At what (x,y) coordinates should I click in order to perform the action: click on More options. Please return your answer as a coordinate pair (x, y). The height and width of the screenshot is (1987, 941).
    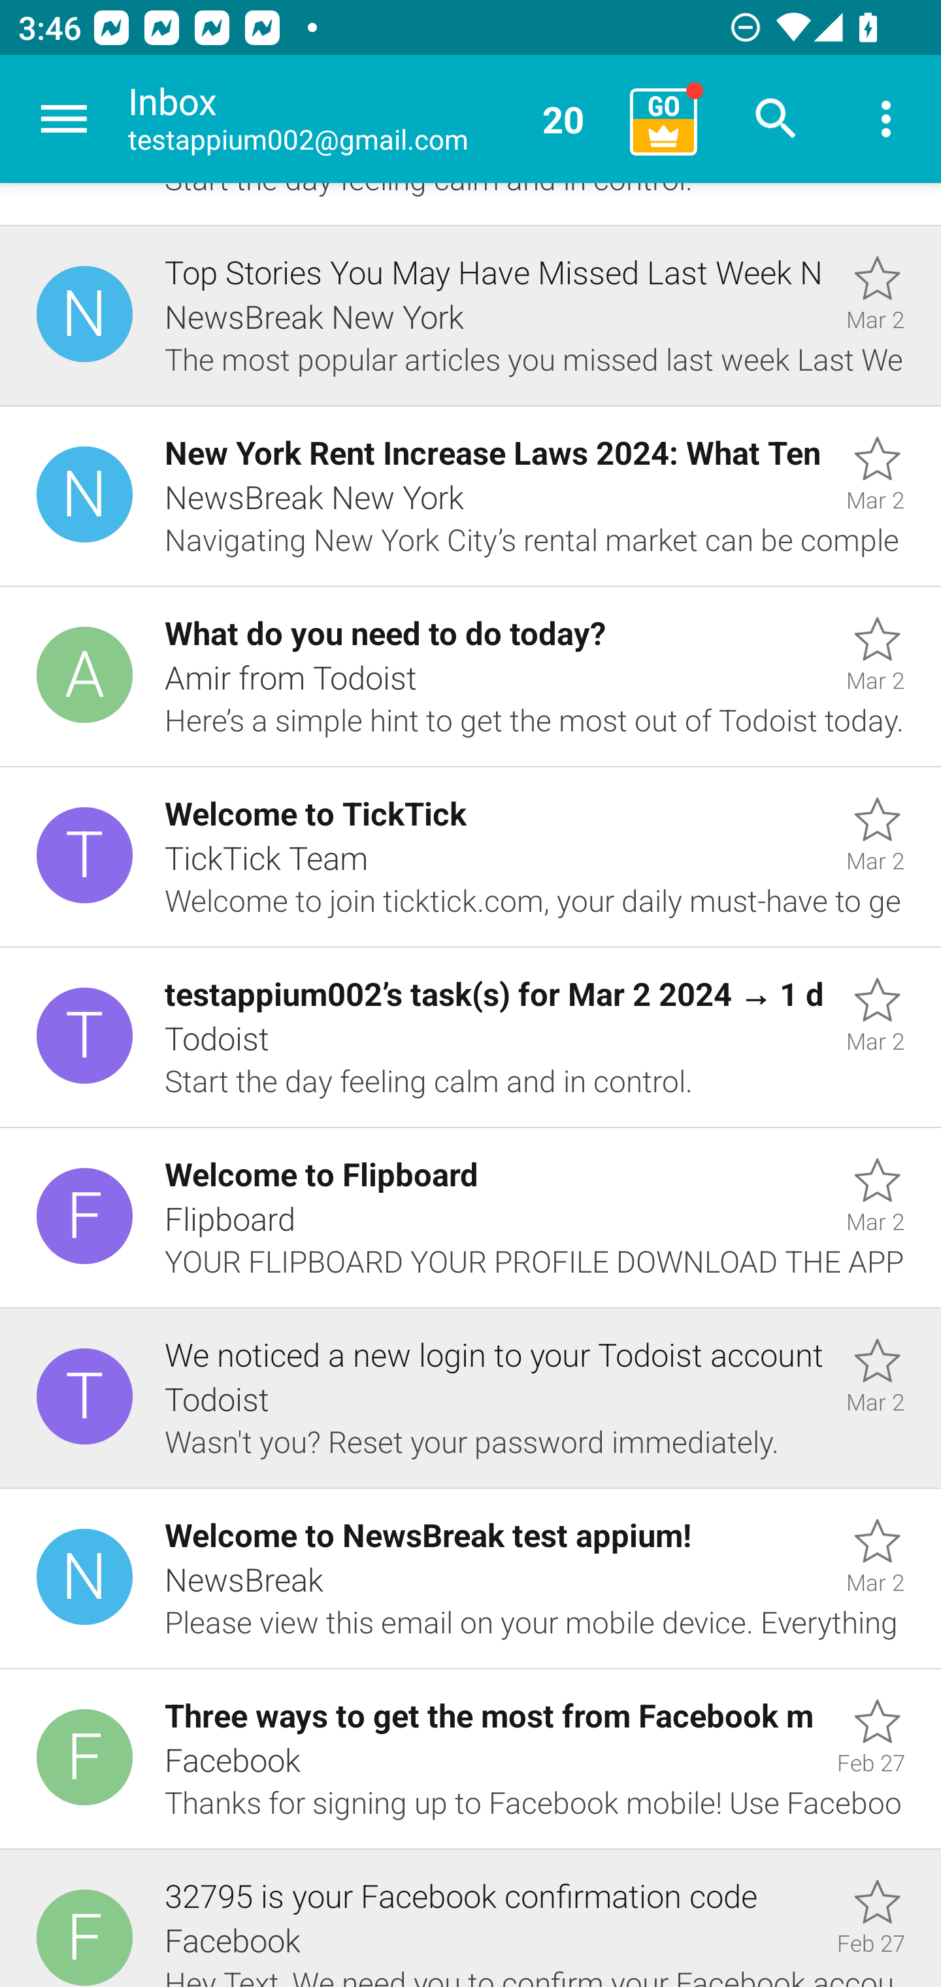
    Looking at the image, I should click on (886, 119).